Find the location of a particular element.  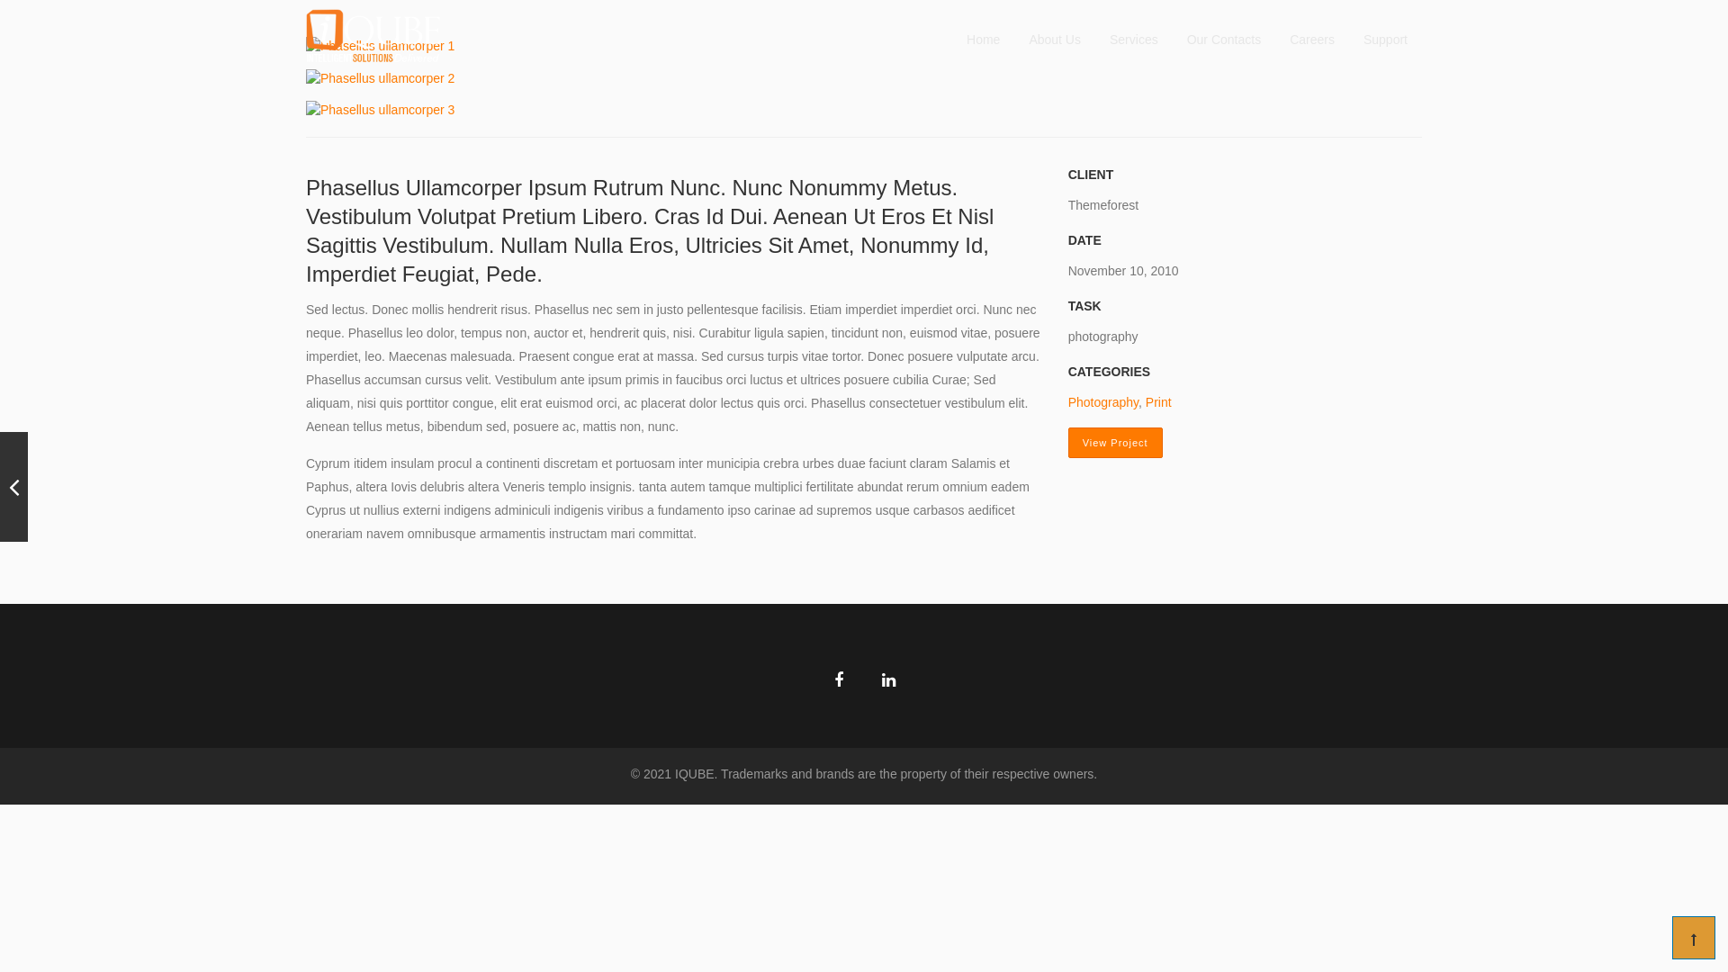

About Us is located at coordinates (1055, 40).